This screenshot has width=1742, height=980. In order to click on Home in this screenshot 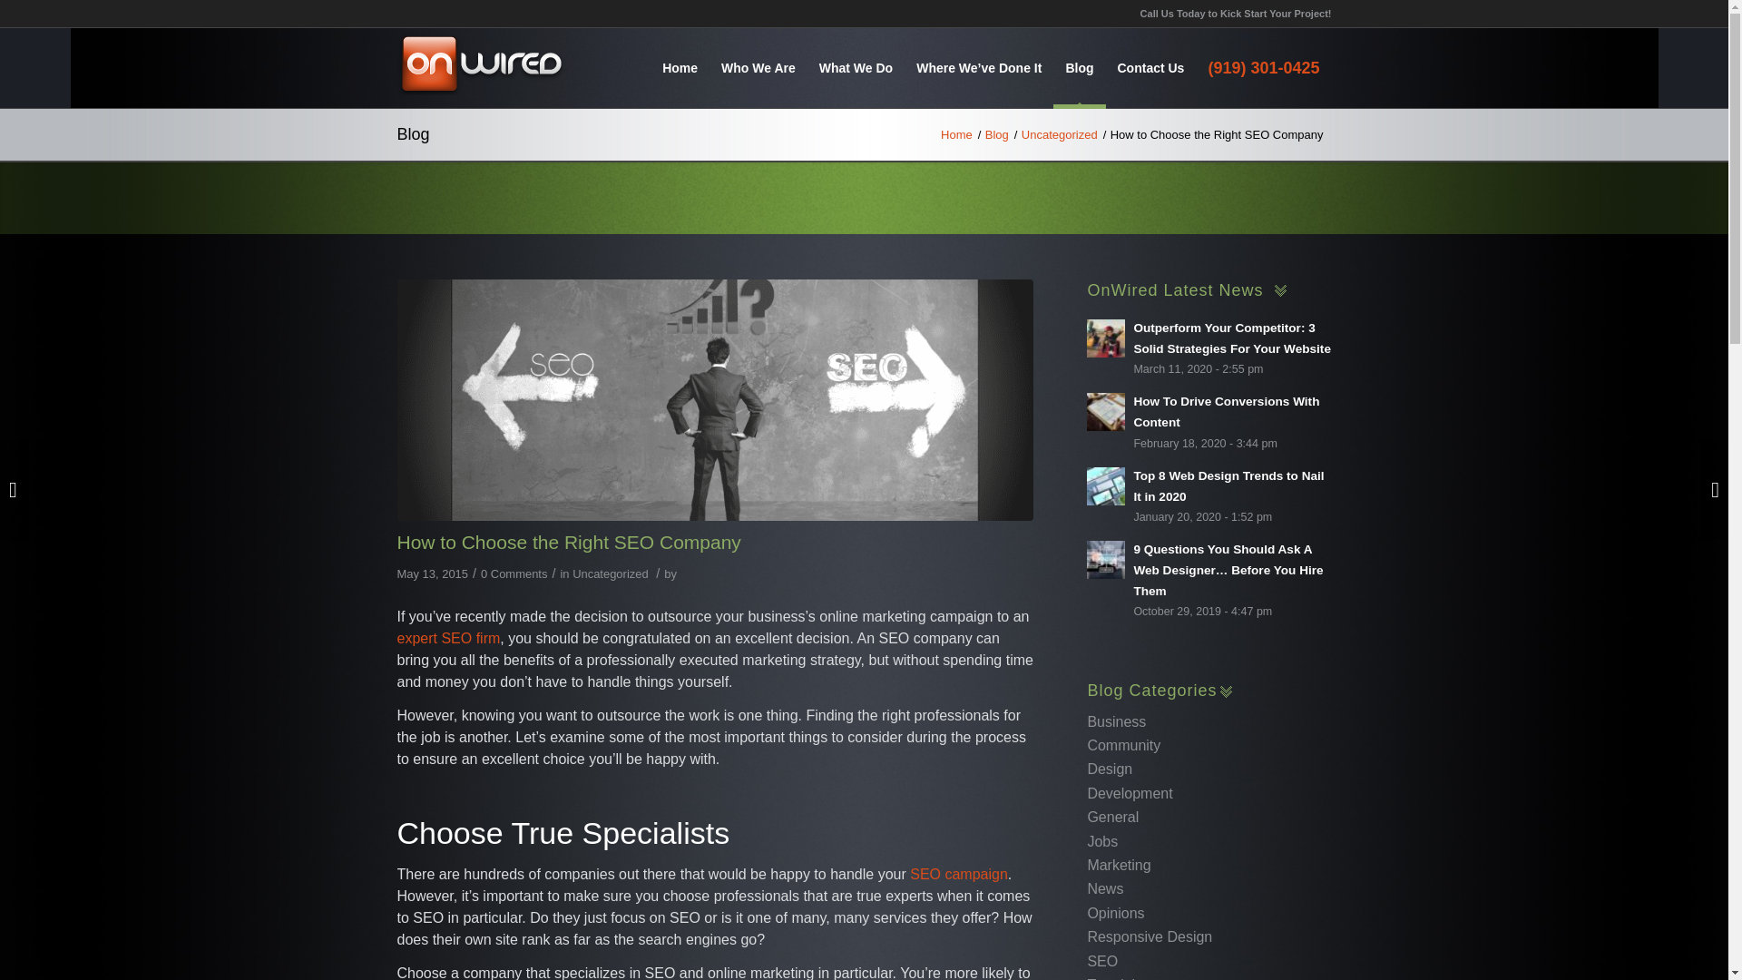, I will do `click(956, 134)`.